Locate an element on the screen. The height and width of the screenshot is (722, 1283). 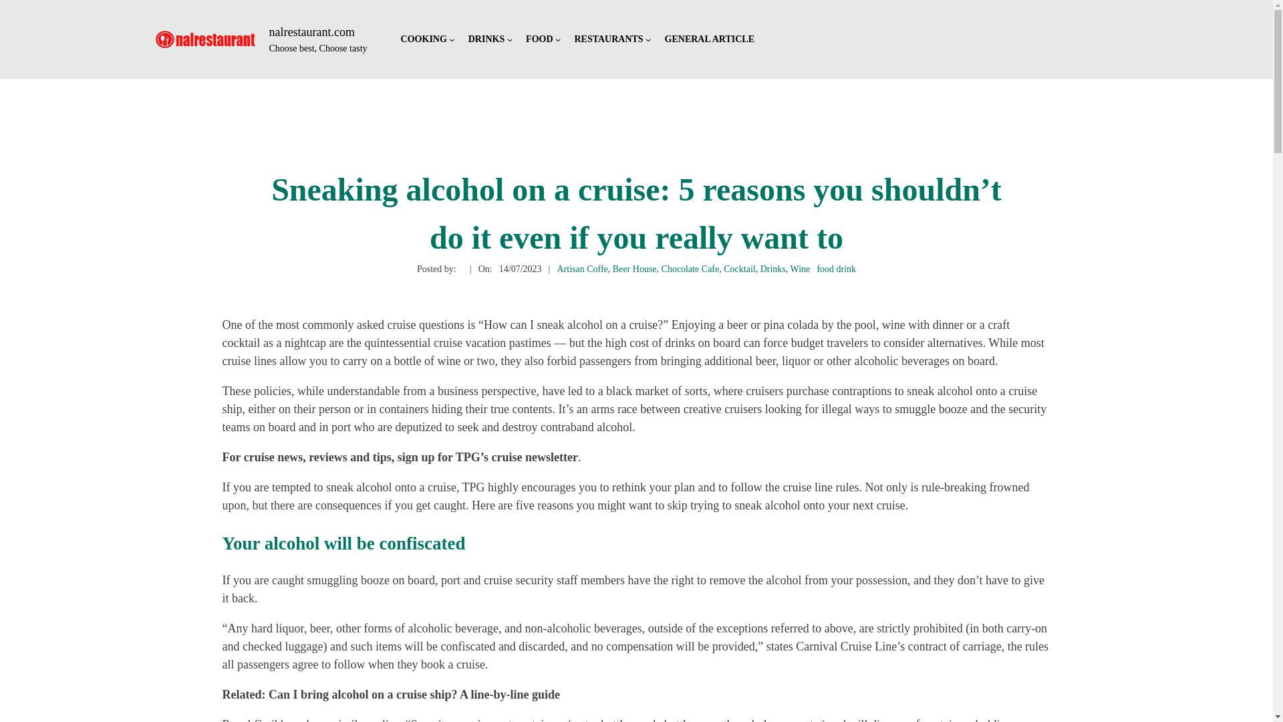
RESTAURANTS is located at coordinates (608, 40).